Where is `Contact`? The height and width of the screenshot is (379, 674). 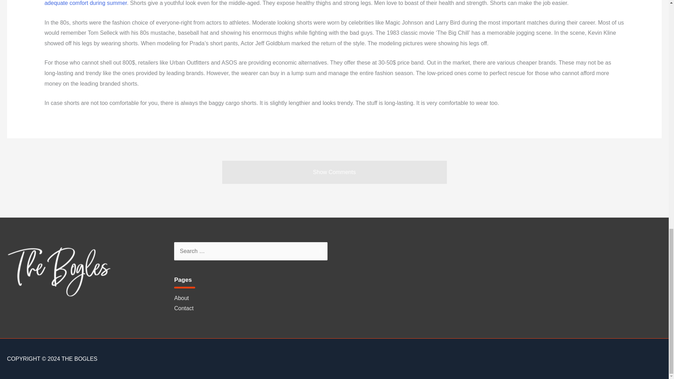
Contact is located at coordinates (184, 308).